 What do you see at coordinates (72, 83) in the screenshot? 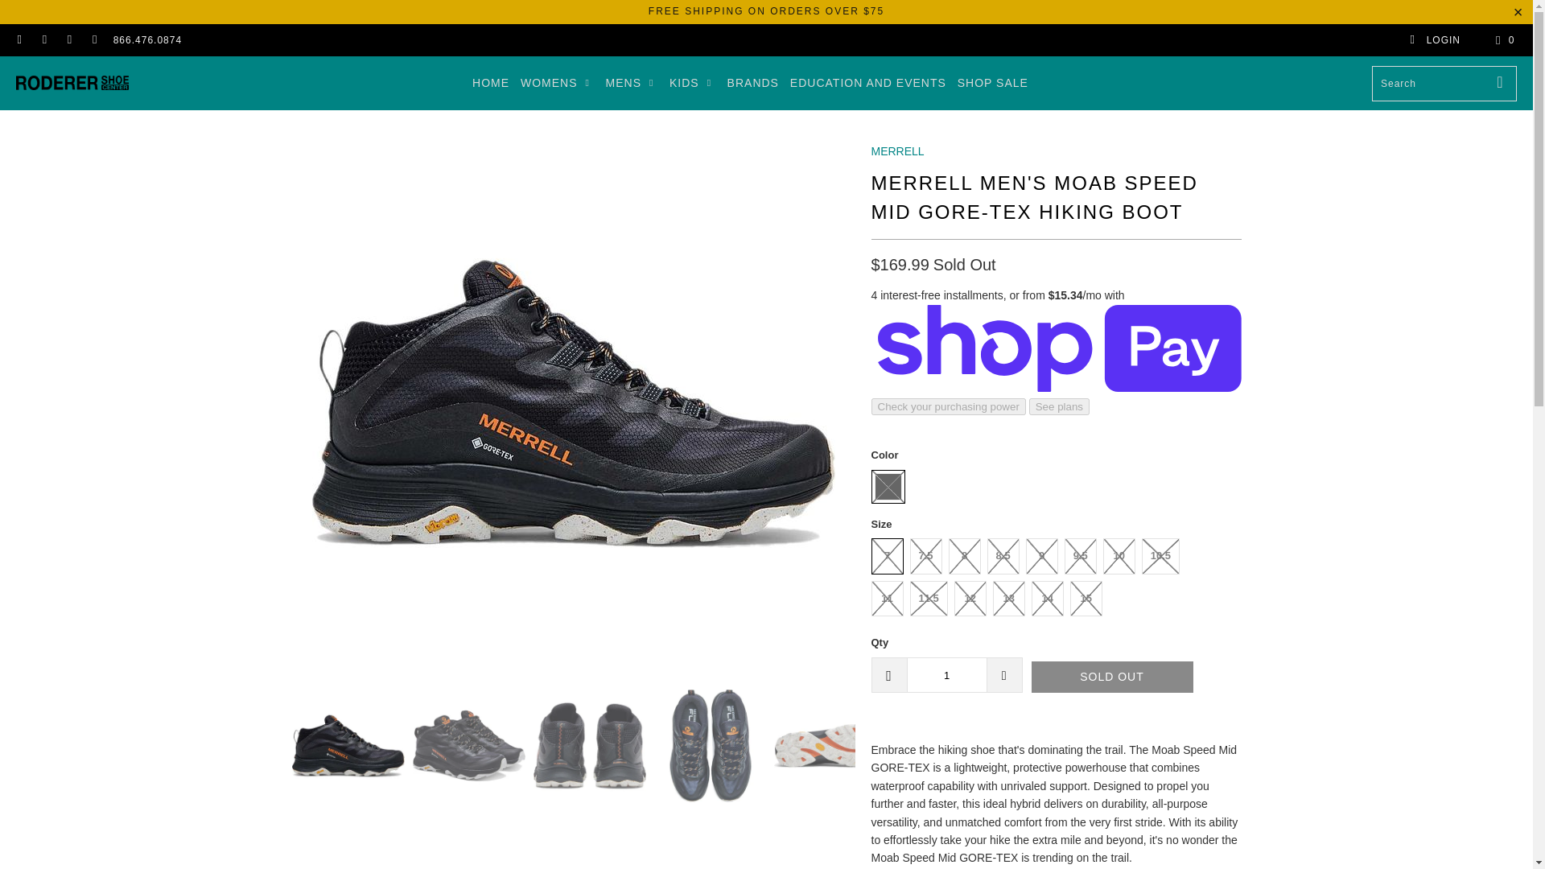
I see `Roderer Shoe Center` at bounding box center [72, 83].